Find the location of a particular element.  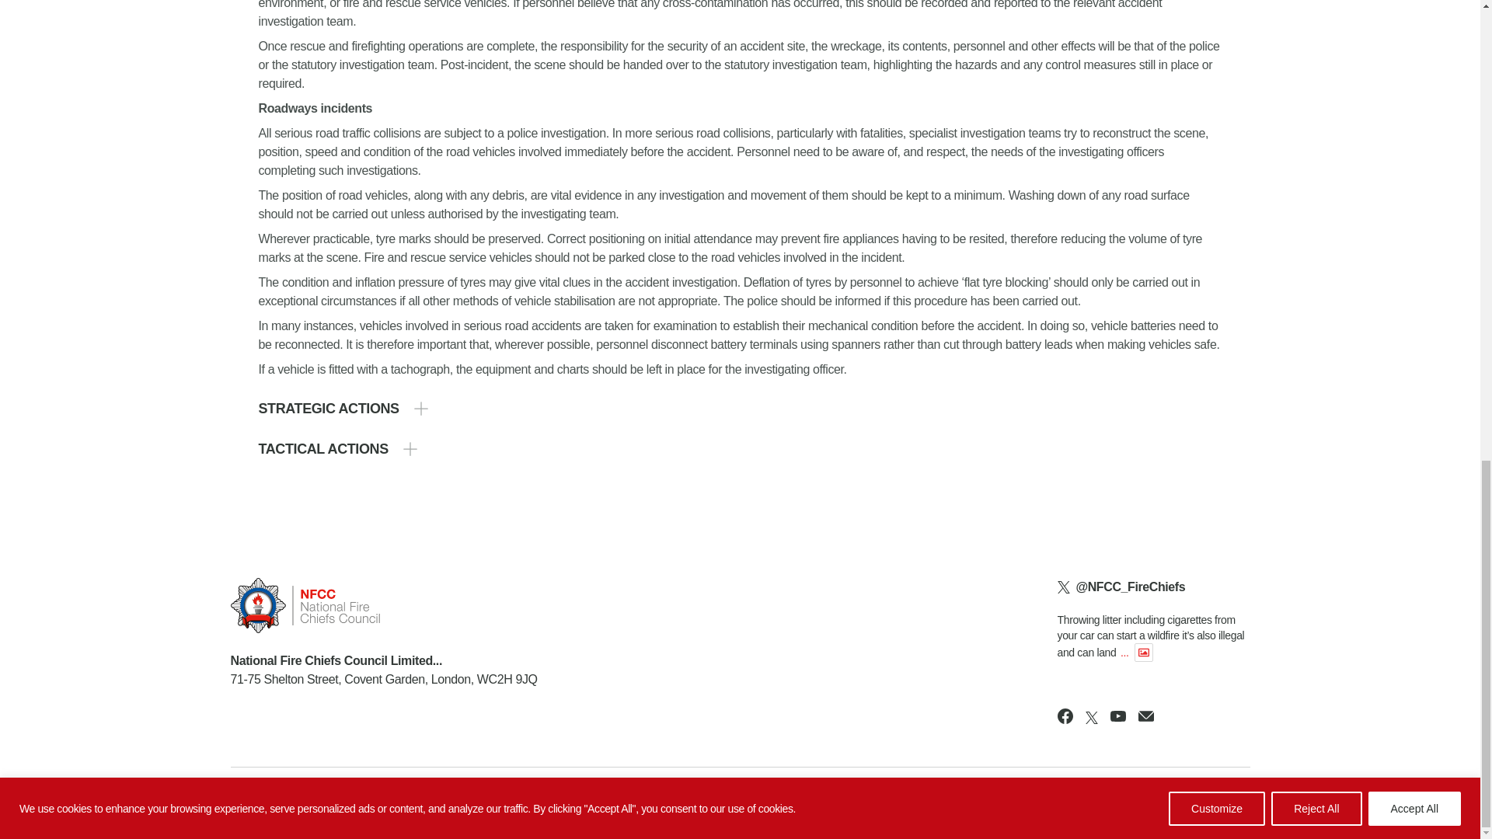

NFCC Facebook is located at coordinates (1065, 716).